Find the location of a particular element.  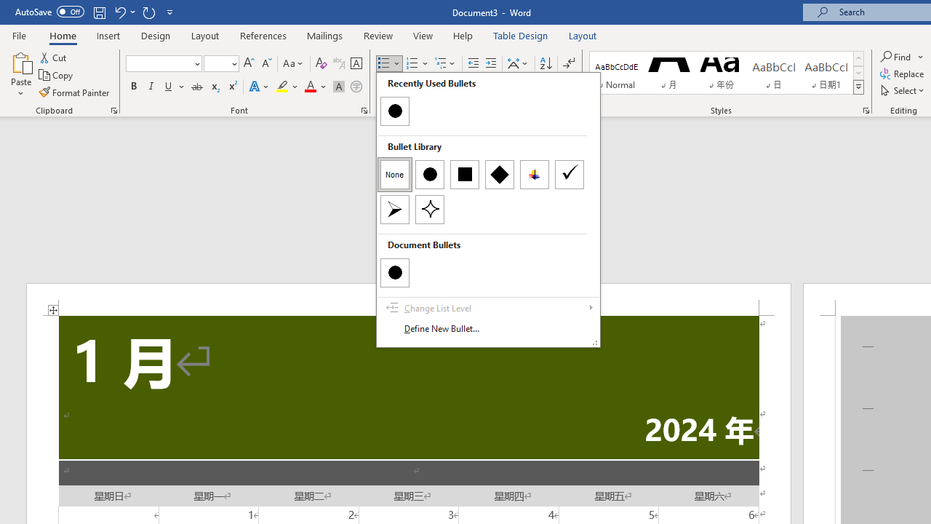

Open is located at coordinates (233, 63).